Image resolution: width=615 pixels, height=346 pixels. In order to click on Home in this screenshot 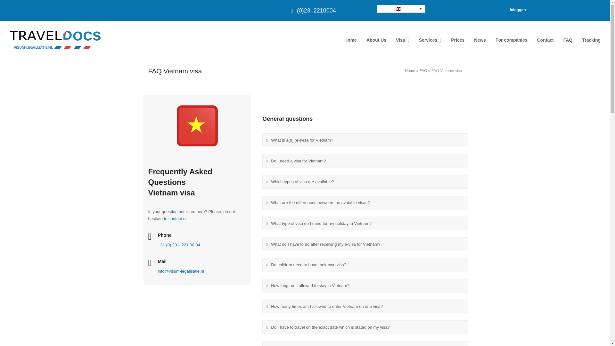, I will do `click(350, 40)`.